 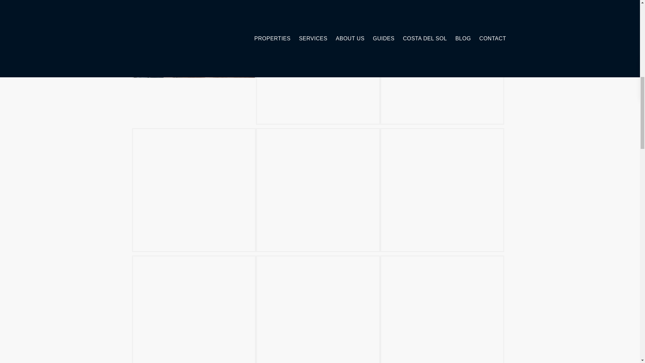 I want to click on Bon Air, Casares, so click(x=193, y=40).